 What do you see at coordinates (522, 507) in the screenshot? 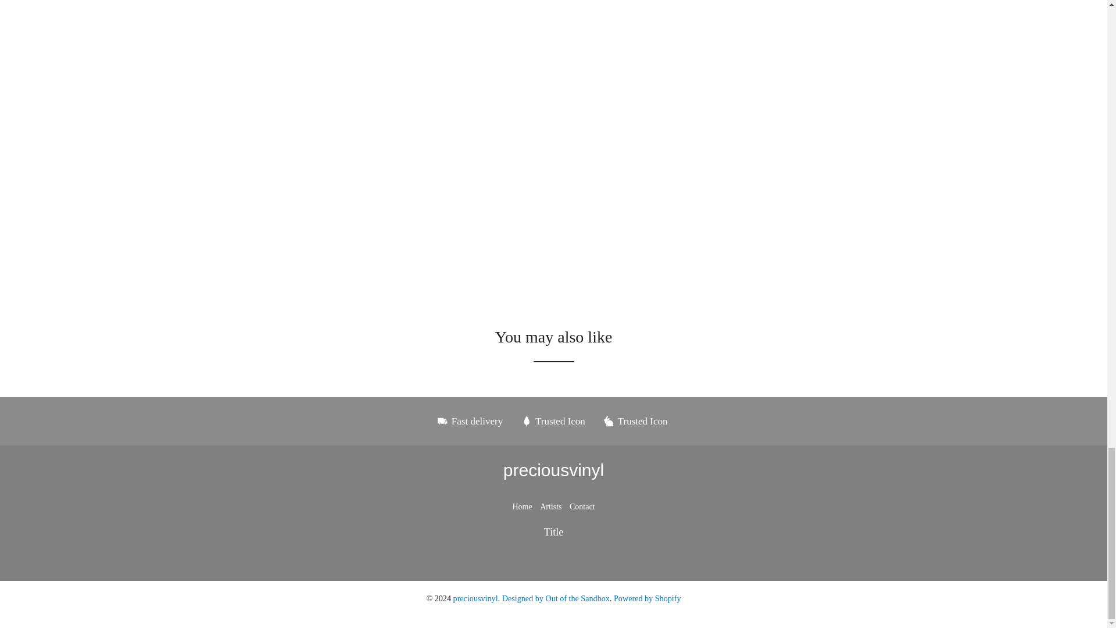
I see `Home` at bounding box center [522, 507].